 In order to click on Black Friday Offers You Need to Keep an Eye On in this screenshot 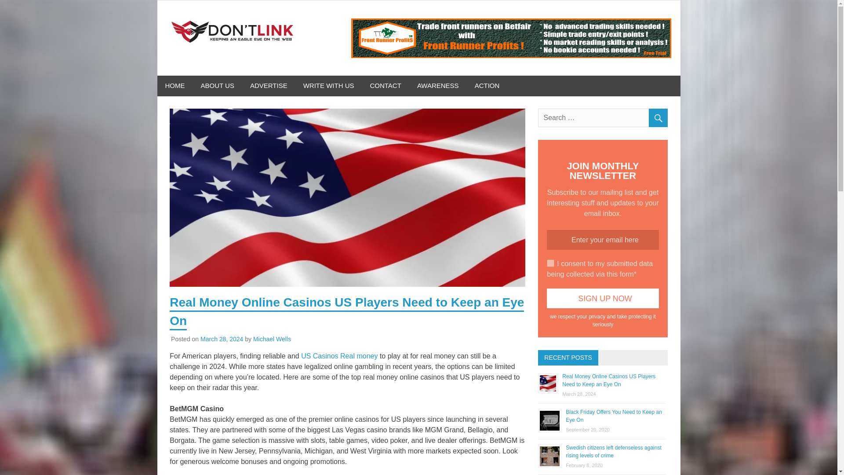, I will do `click(614, 416)`.